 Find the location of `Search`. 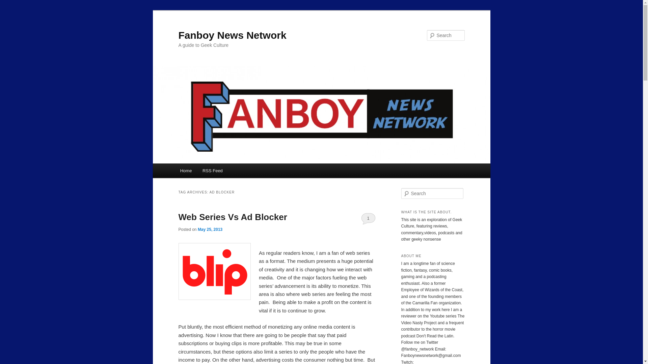

Search is located at coordinates (11, 4).